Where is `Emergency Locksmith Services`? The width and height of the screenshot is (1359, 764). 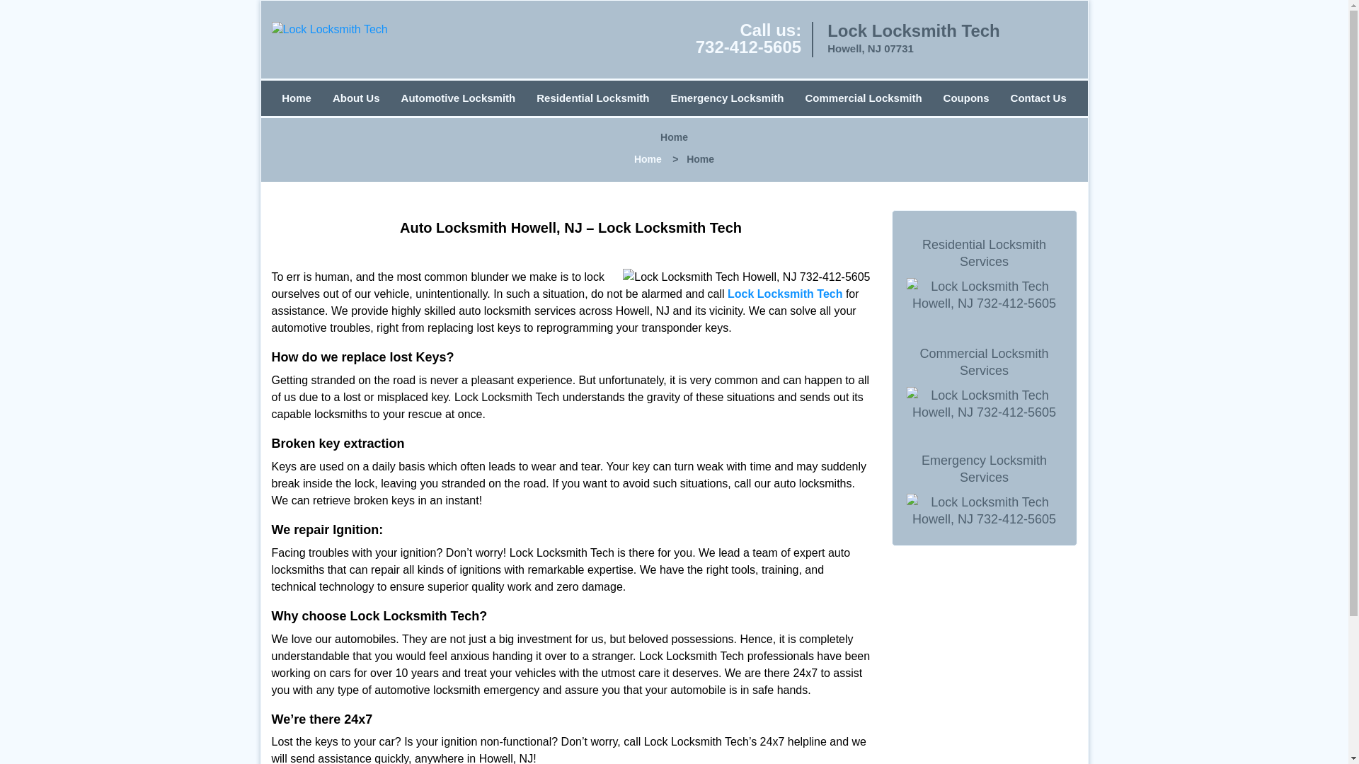
Emergency Locksmith Services is located at coordinates (984, 468).